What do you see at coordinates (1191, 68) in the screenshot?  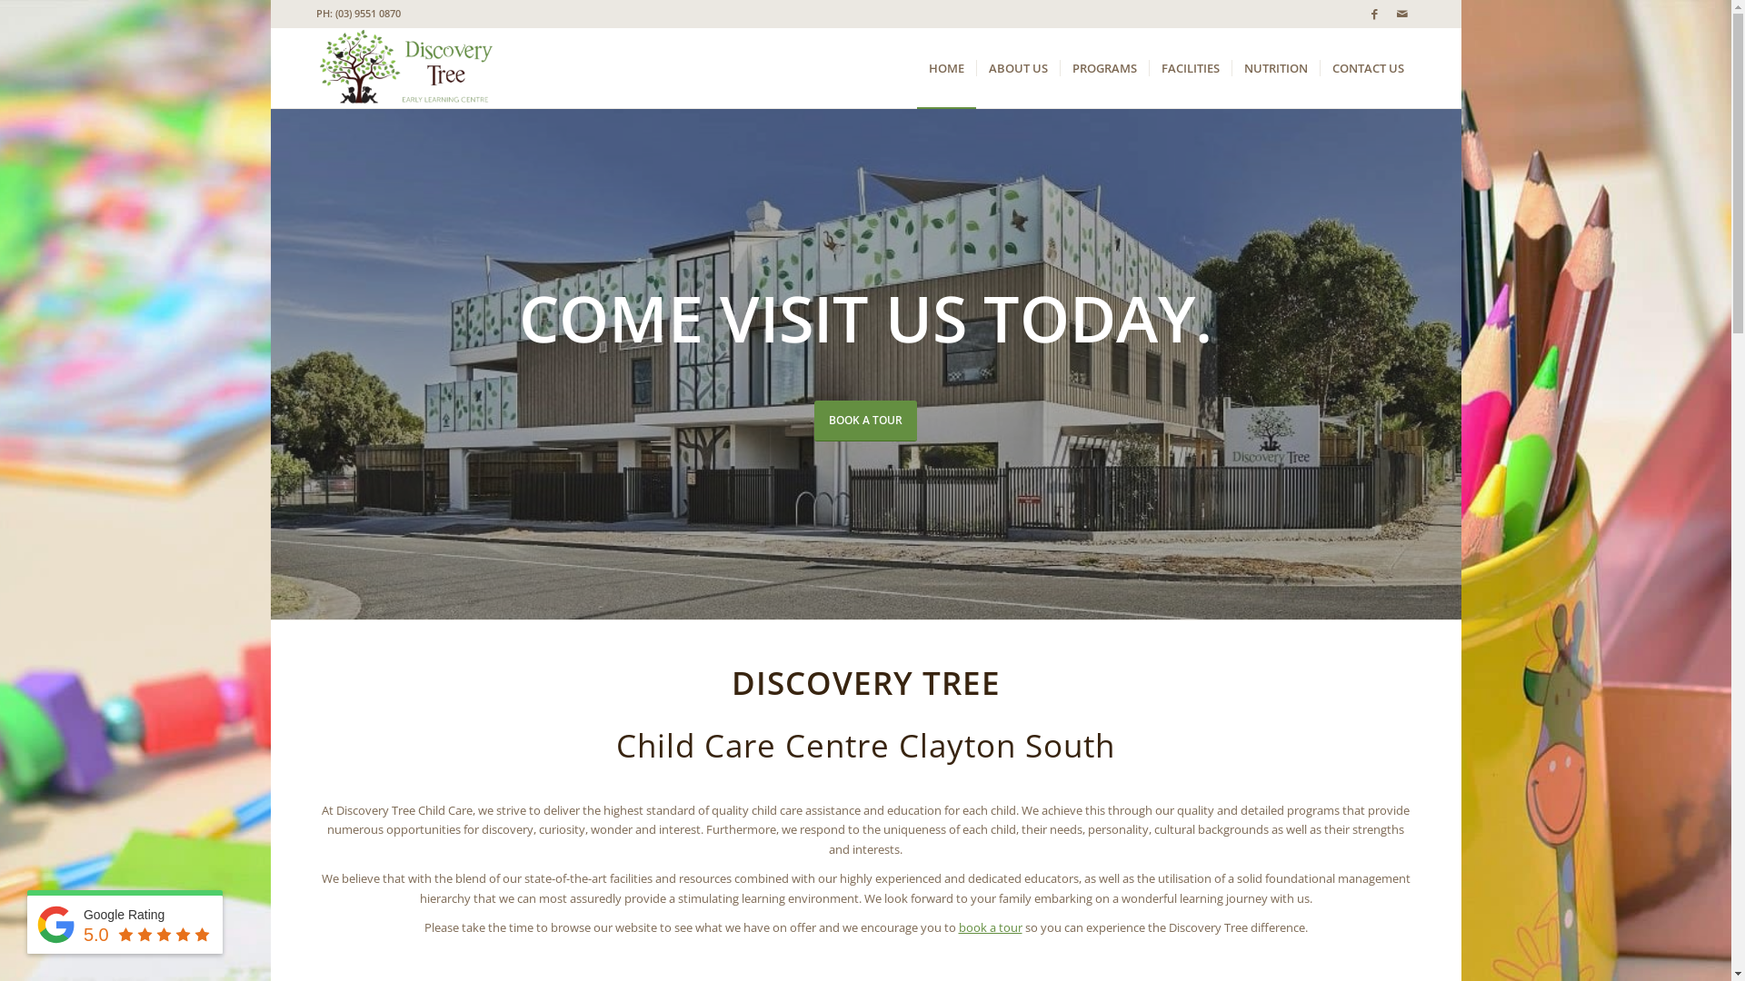 I see `FACILITIES` at bounding box center [1191, 68].